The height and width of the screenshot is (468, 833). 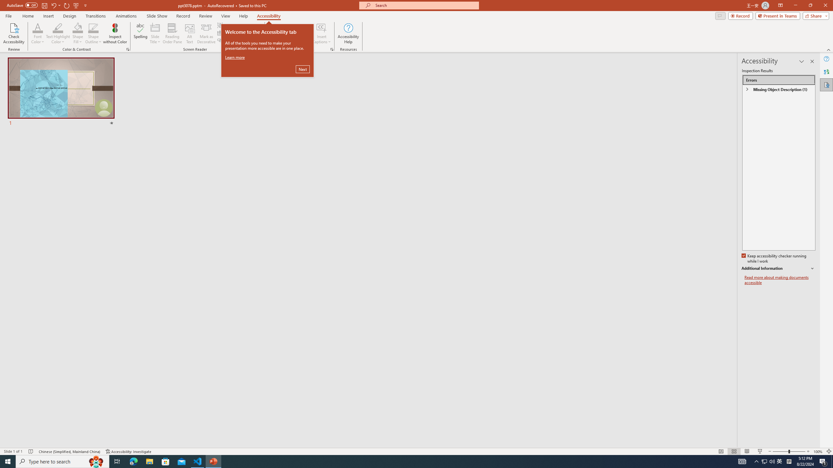 I want to click on Shape Fill, so click(x=78, y=28).